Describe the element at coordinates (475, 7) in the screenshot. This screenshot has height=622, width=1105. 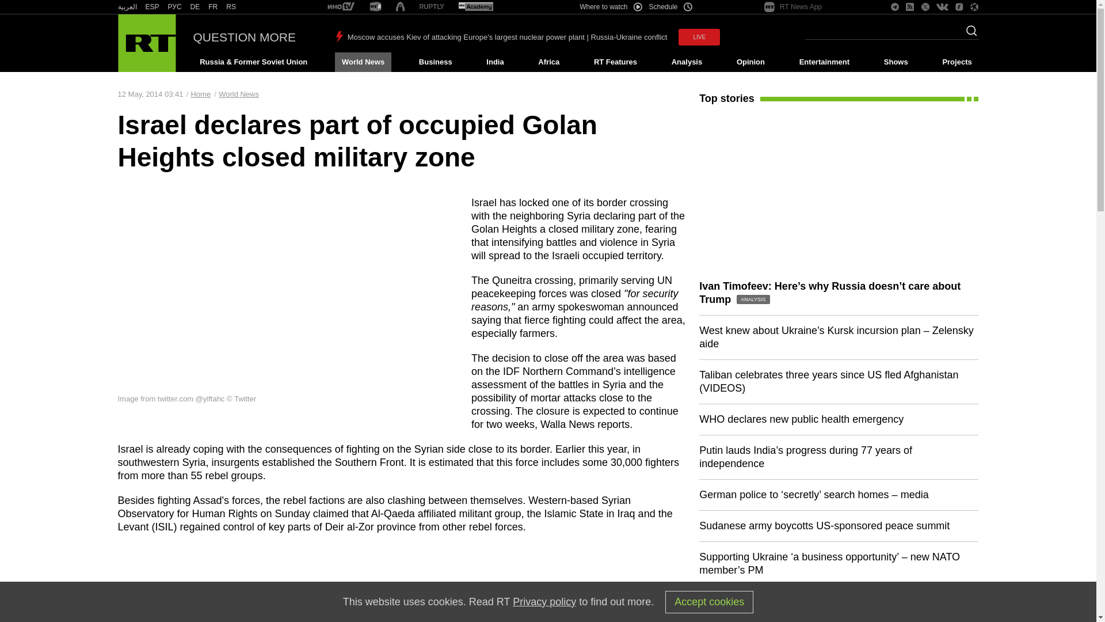
I see `RT ` at that location.